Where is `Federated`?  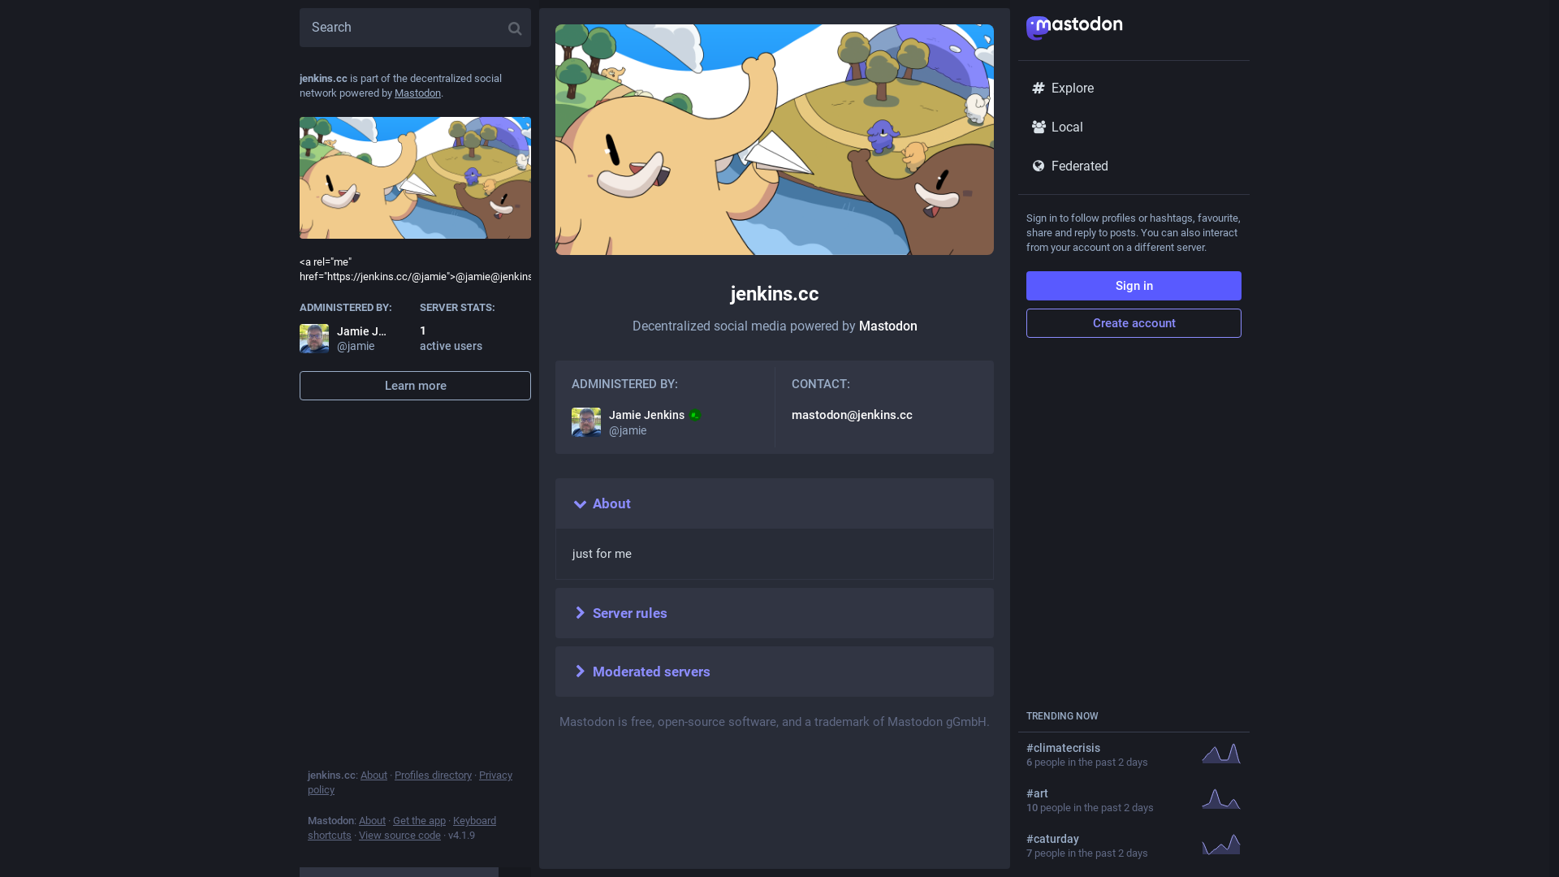
Federated is located at coordinates (1134, 166).